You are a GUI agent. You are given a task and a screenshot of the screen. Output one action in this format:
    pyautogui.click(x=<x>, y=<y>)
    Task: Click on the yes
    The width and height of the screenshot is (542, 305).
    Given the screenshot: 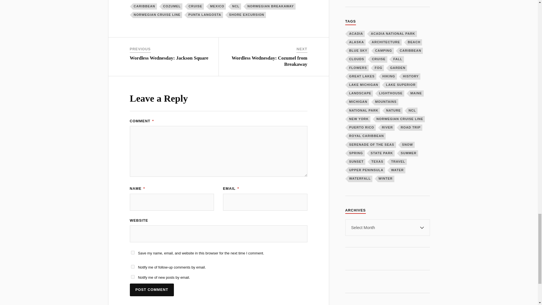 What is the action you would take?
    pyautogui.click(x=133, y=252)
    